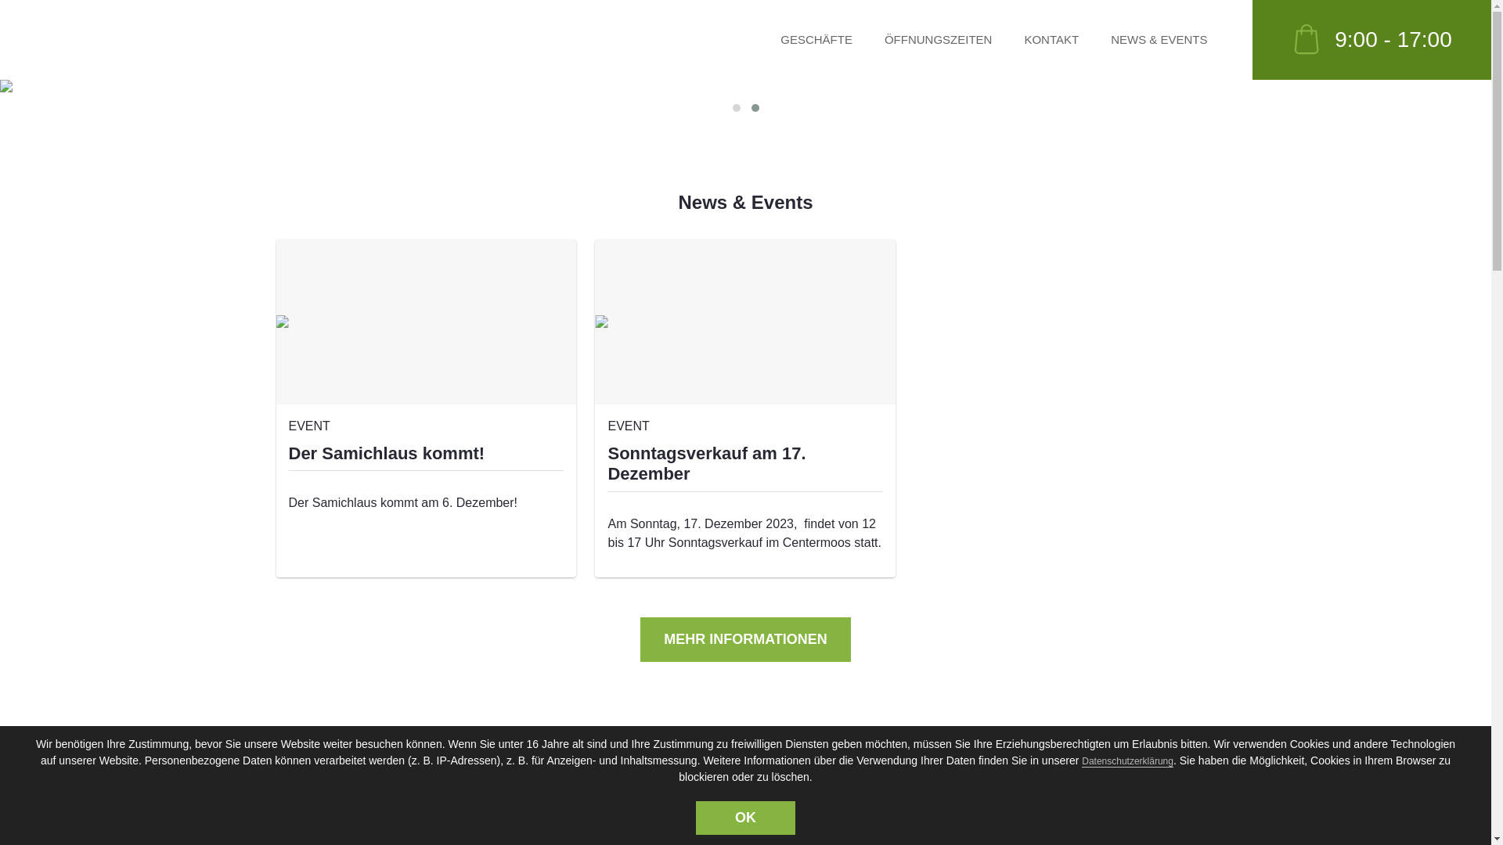 The width and height of the screenshot is (1503, 845). Describe the element at coordinates (706, 463) in the screenshot. I see `Sonntagsverkauf am 17. Dezember` at that location.